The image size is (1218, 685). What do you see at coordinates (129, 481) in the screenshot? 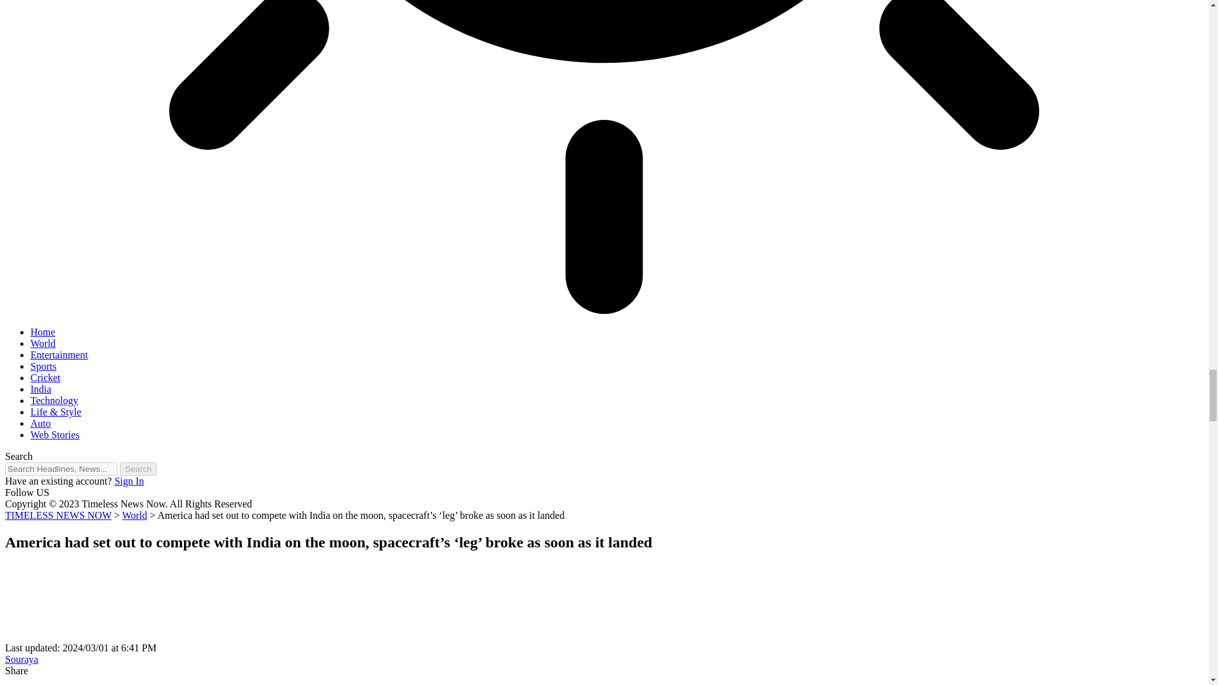
I see `Sign In` at bounding box center [129, 481].